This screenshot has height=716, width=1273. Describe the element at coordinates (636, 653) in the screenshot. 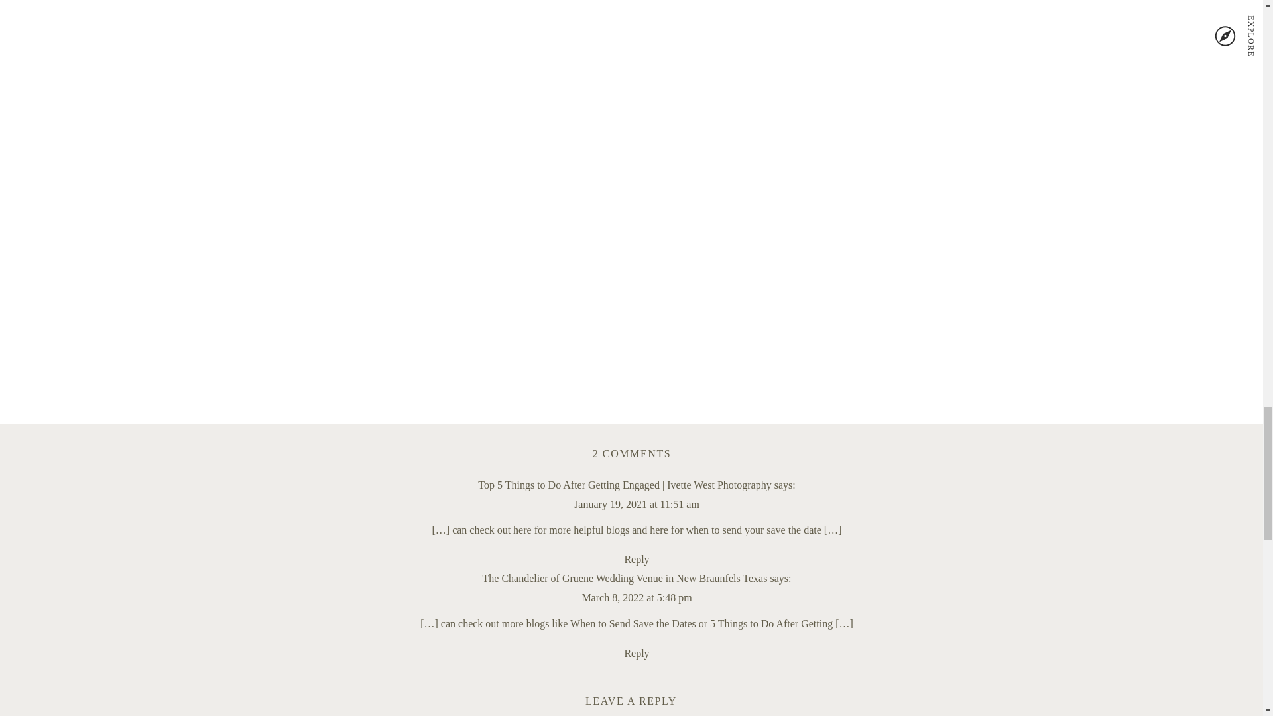

I see `Reply` at that location.